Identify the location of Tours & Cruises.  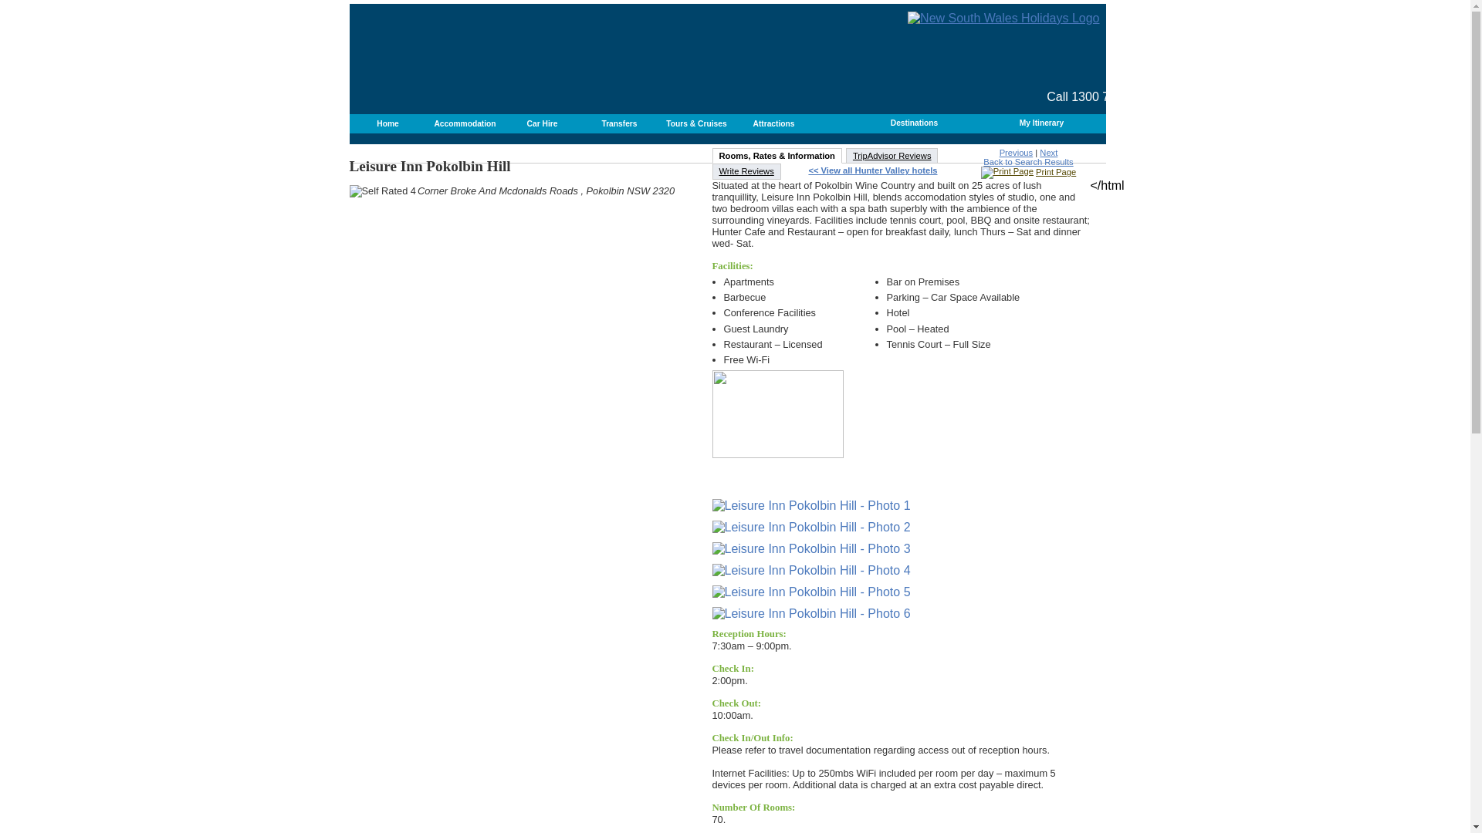
(696, 123).